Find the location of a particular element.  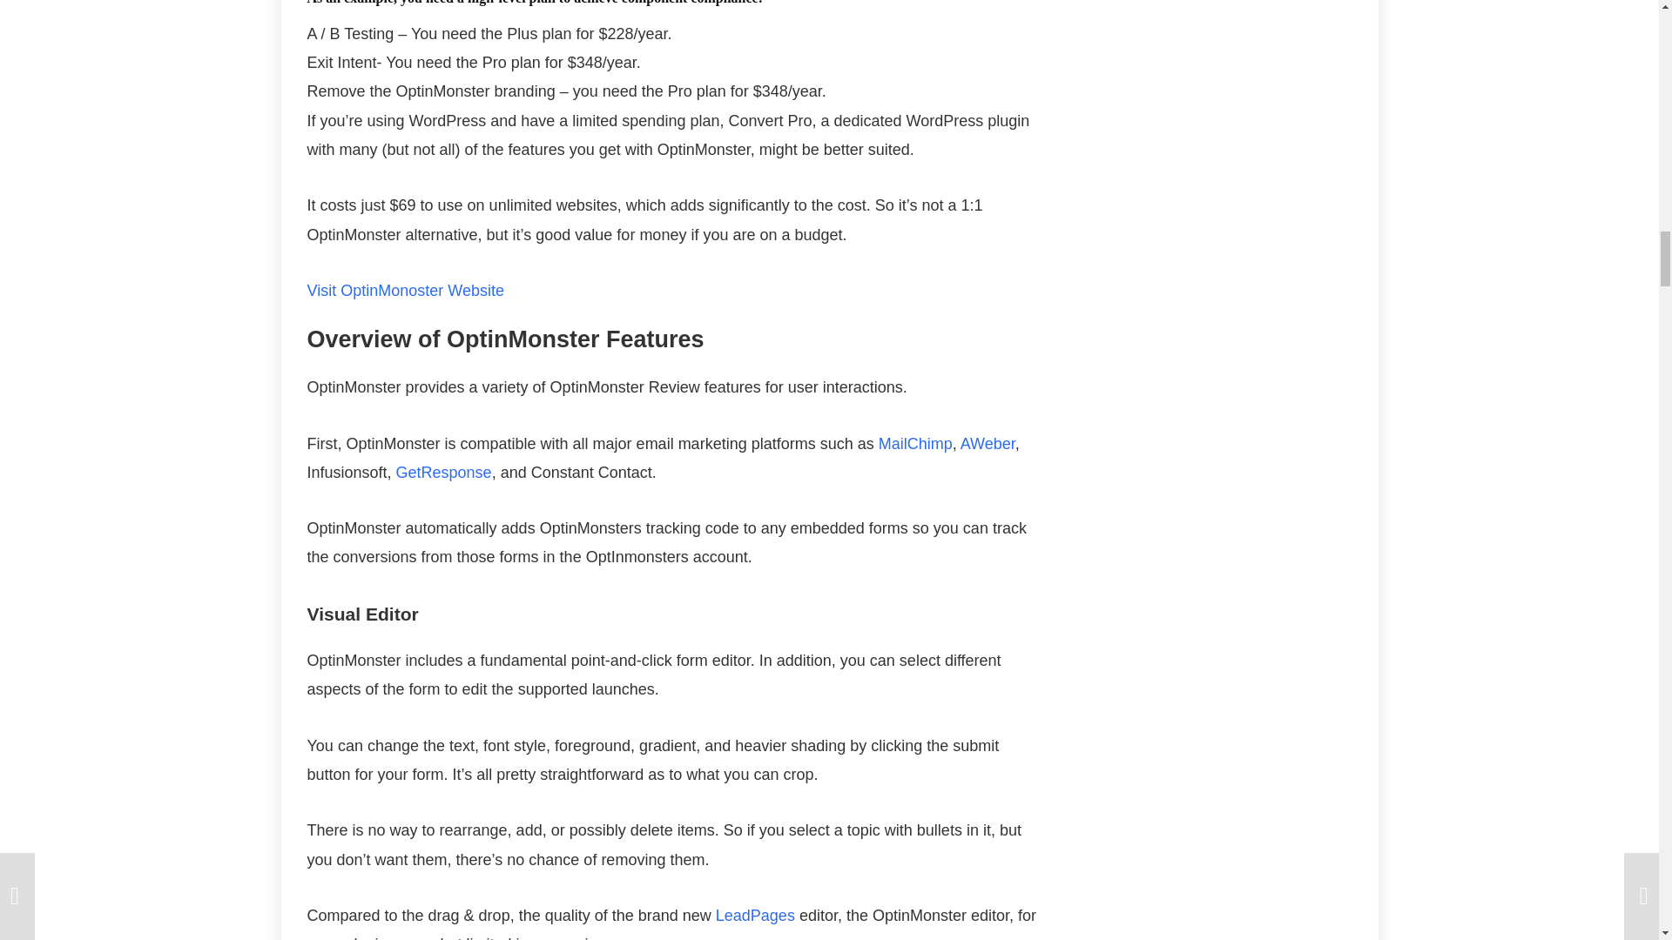

AWeber is located at coordinates (988, 444).